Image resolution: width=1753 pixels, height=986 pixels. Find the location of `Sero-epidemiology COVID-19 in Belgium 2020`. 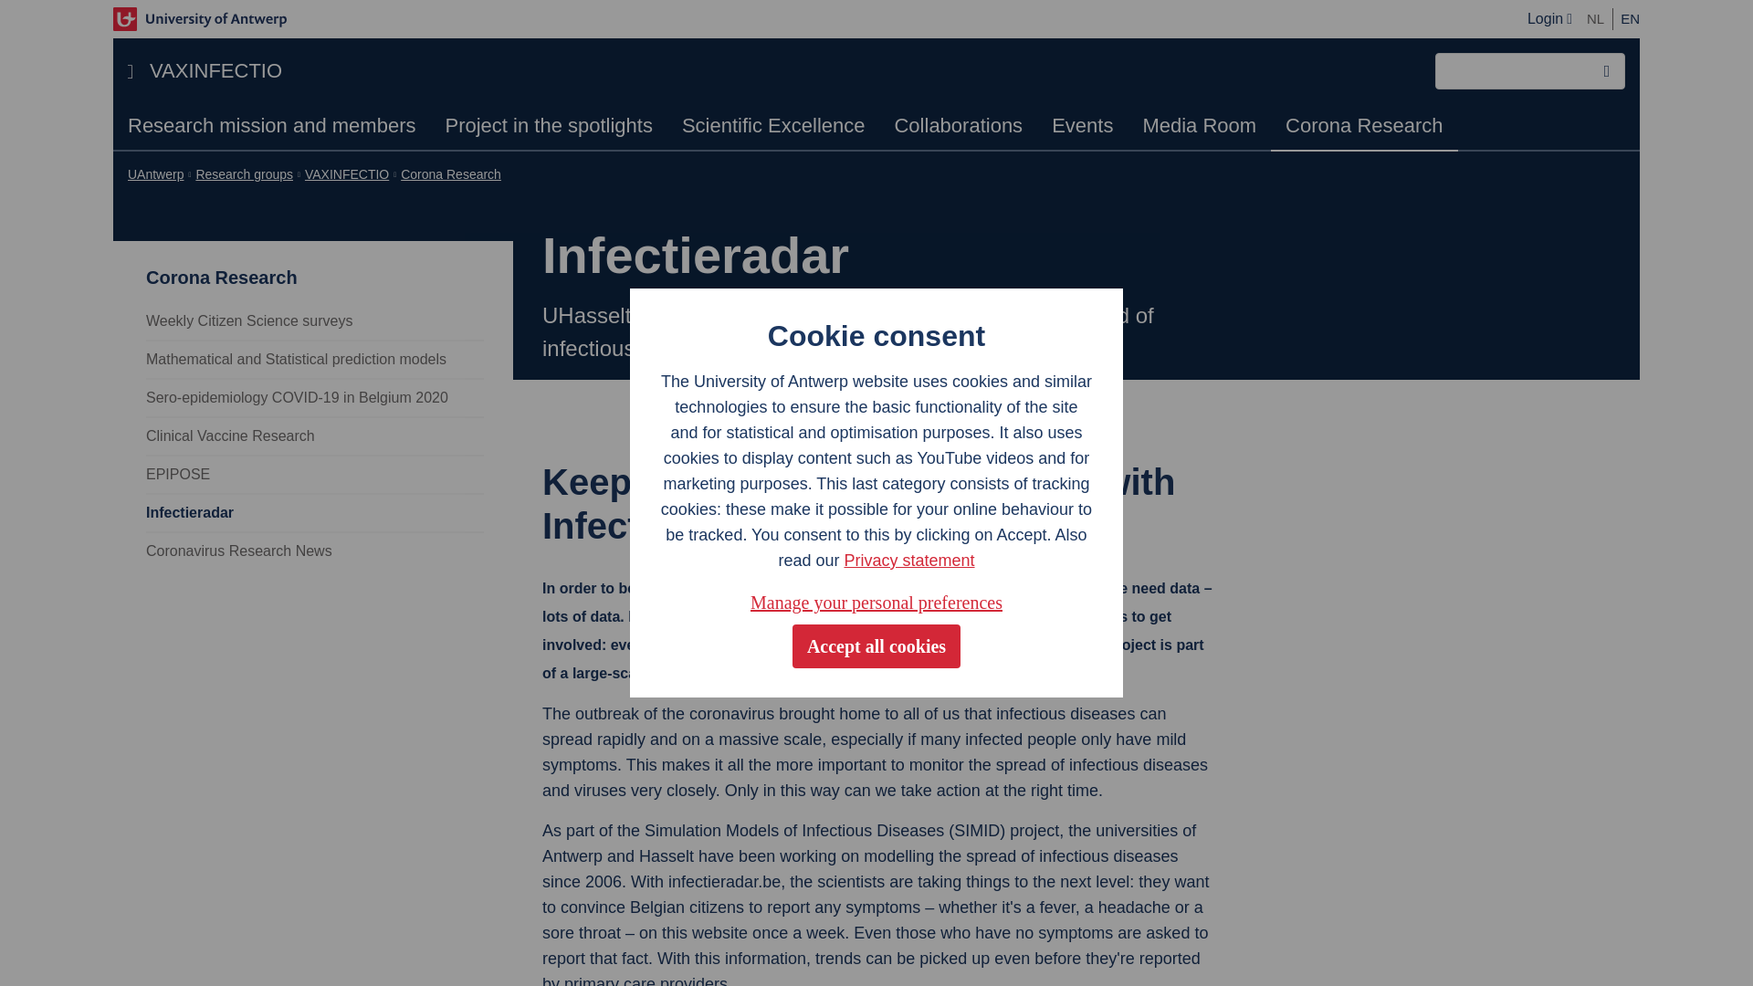

Sero-epidemiology COVID-19 in Belgium 2020 is located at coordinates (314, 396).